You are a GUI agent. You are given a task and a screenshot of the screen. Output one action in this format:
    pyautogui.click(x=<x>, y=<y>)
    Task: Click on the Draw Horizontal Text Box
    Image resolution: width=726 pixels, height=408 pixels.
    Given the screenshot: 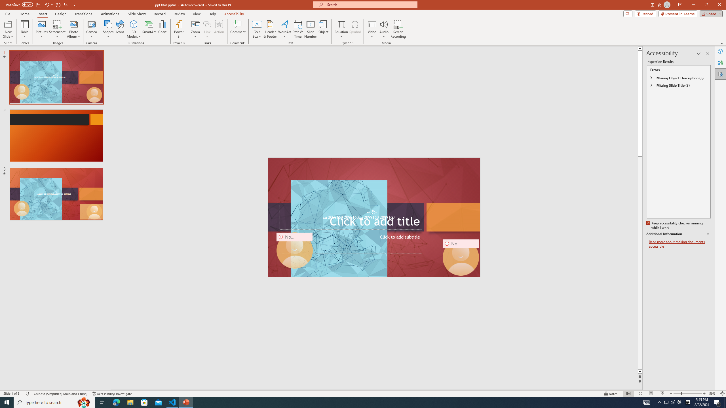 What is the action you would take?
    pyautogui.click(x=257, y=24)
    